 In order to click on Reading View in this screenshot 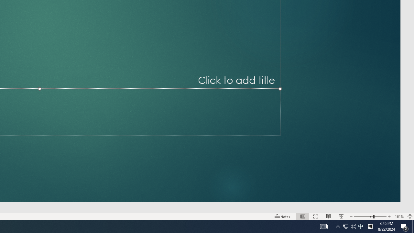, I will do `click(328, 216)`.